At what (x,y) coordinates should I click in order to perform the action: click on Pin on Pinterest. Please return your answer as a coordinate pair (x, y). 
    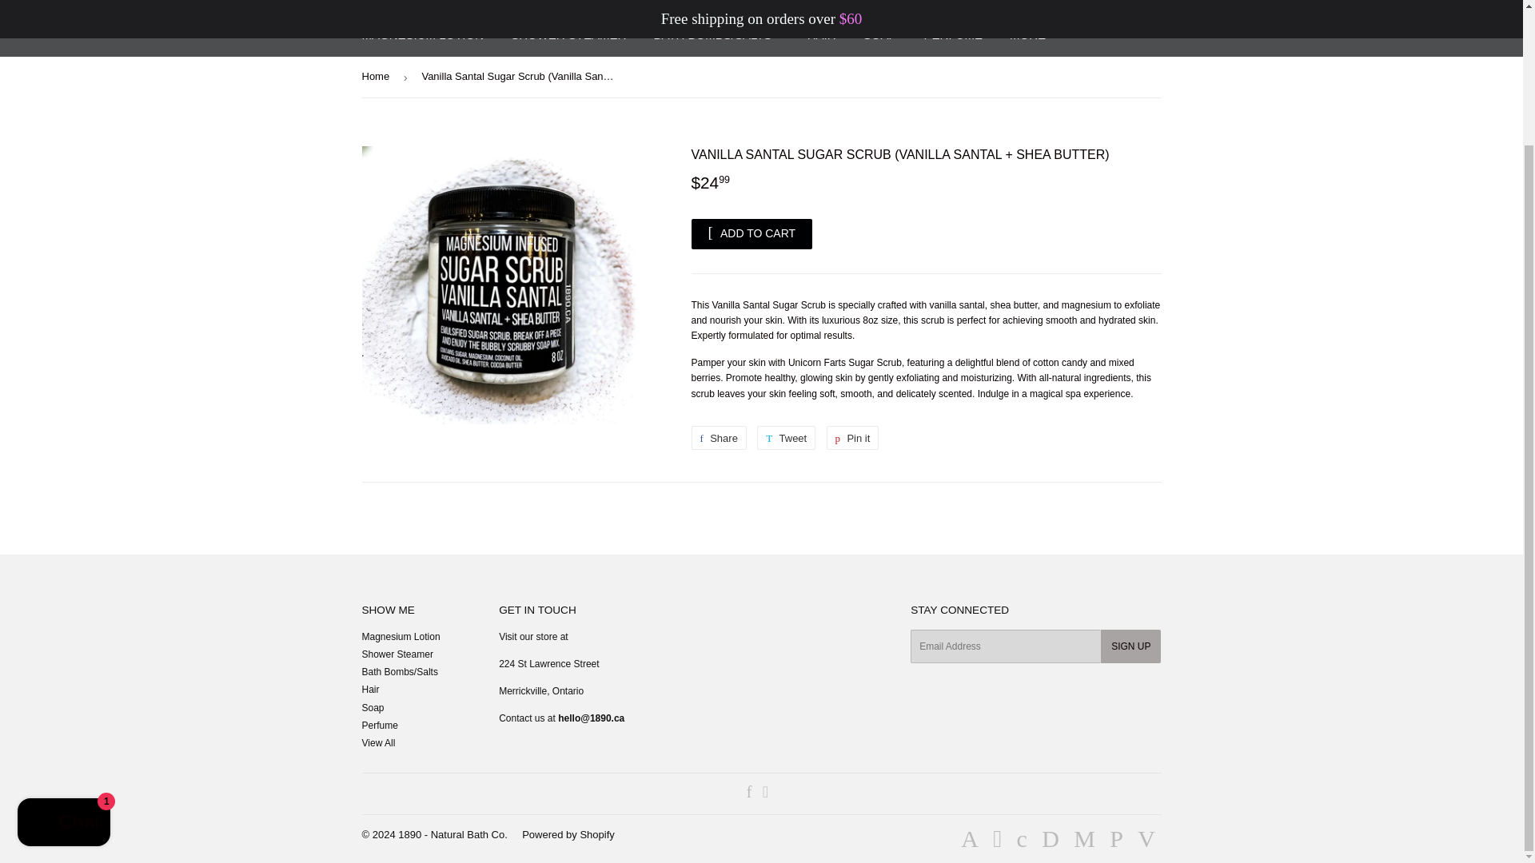
    Looking at the image, I should click on (853, 438).